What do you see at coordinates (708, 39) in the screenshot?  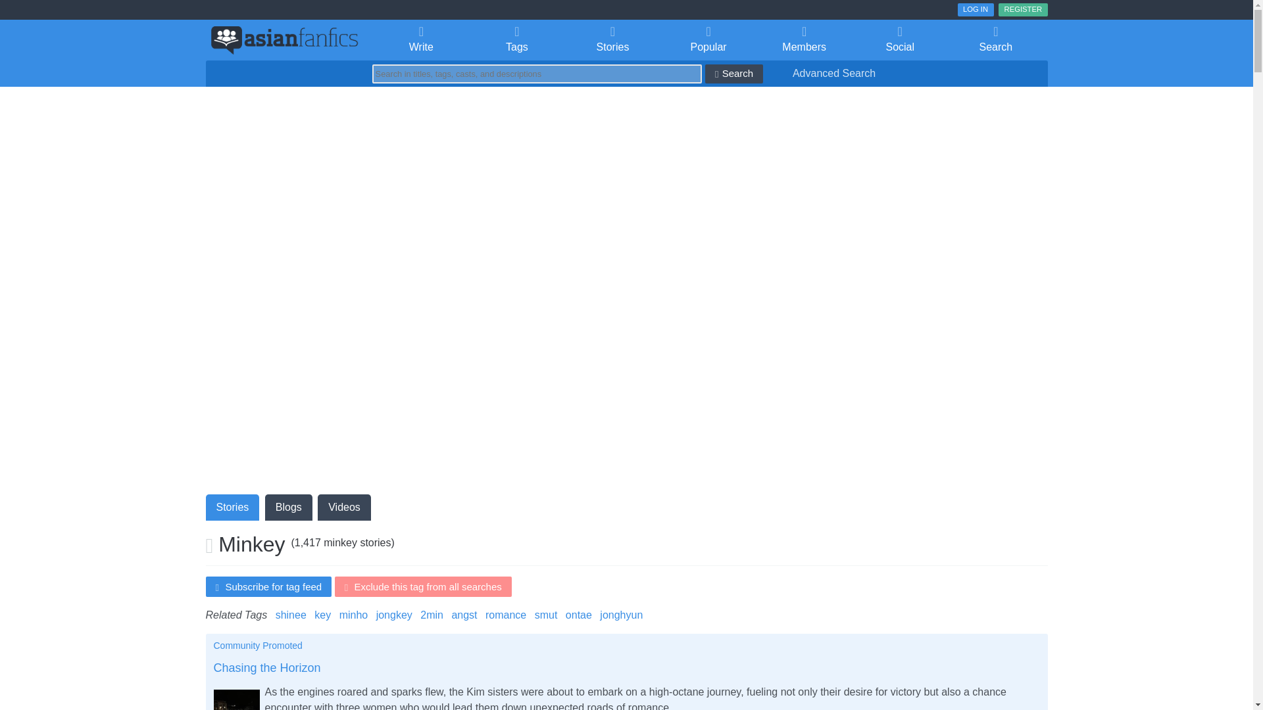 I see `Popular` at bounding box center [708, 39].